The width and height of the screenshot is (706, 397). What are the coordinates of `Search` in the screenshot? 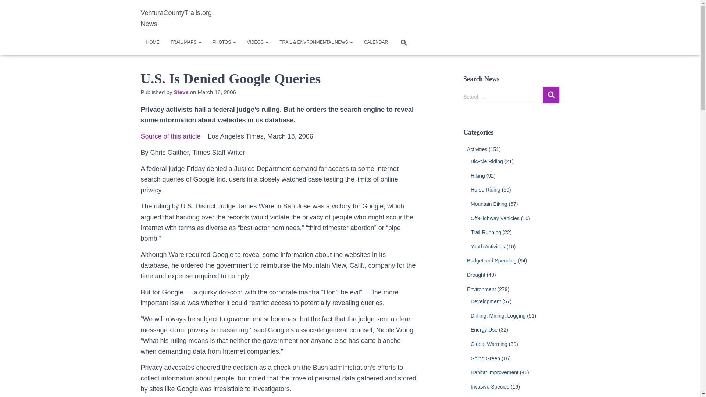 It's located at (551, 94).